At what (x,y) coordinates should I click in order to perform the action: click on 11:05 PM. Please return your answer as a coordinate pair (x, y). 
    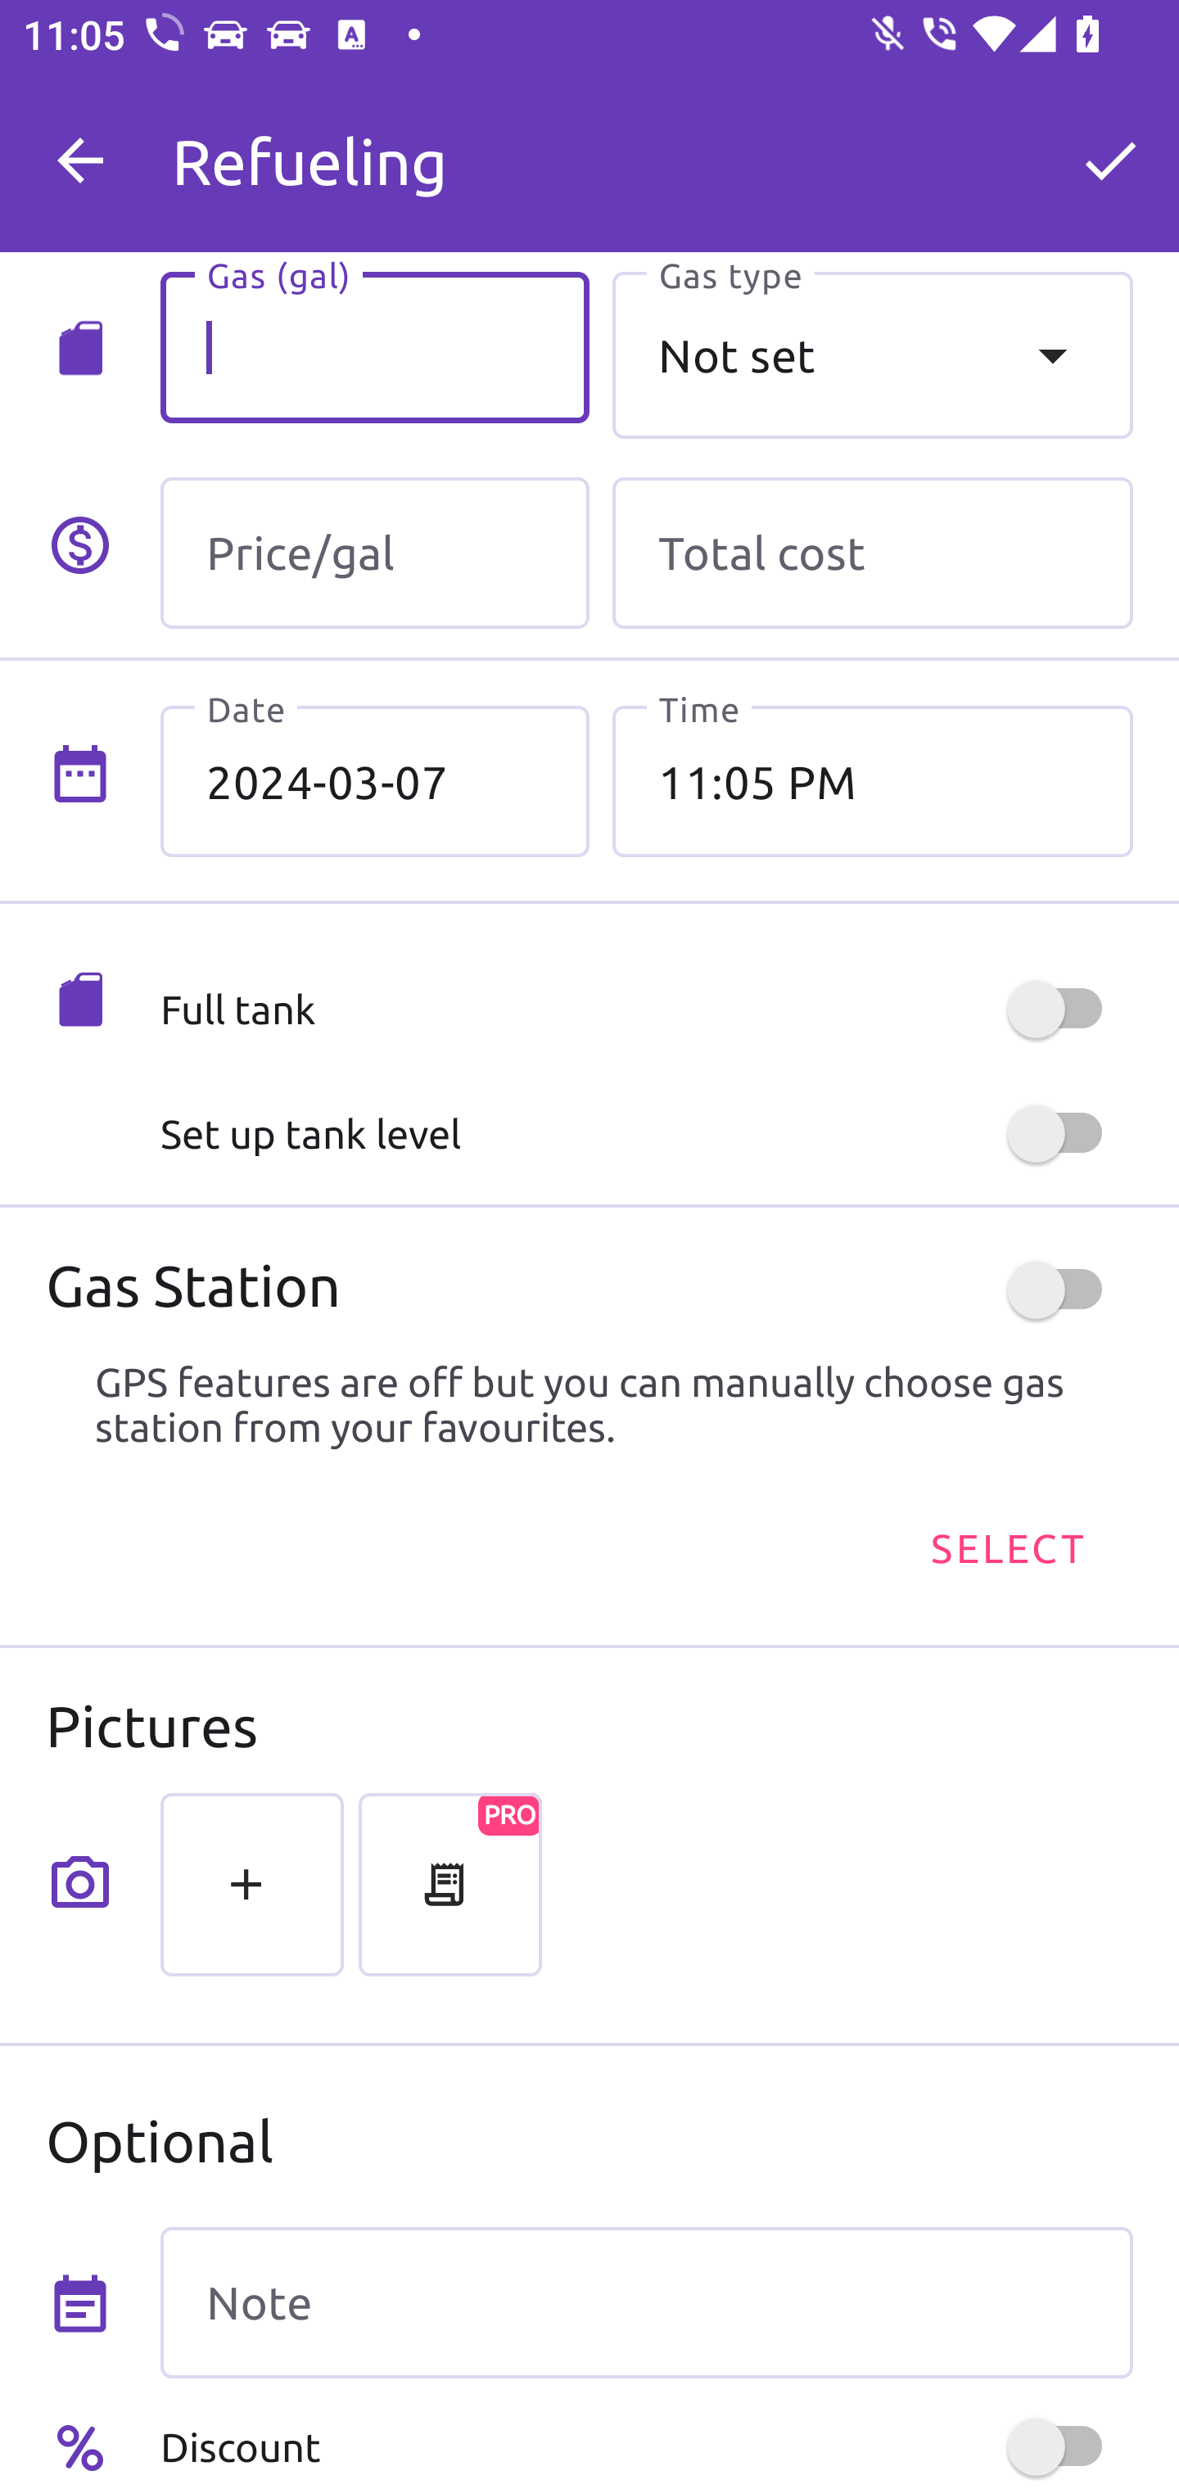
    Looking at the image, I should click on (872, 781).